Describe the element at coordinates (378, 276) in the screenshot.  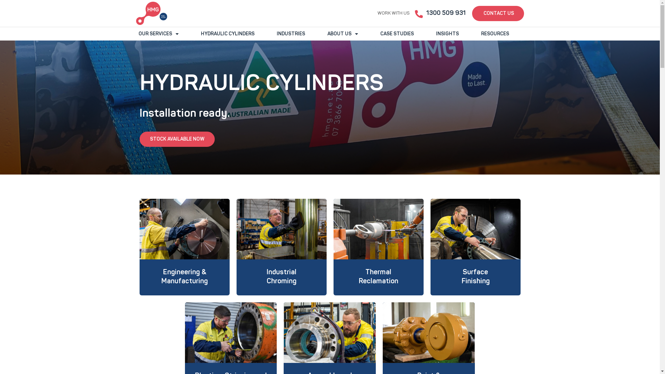
I see `Thermal
Reclamation` at that location.